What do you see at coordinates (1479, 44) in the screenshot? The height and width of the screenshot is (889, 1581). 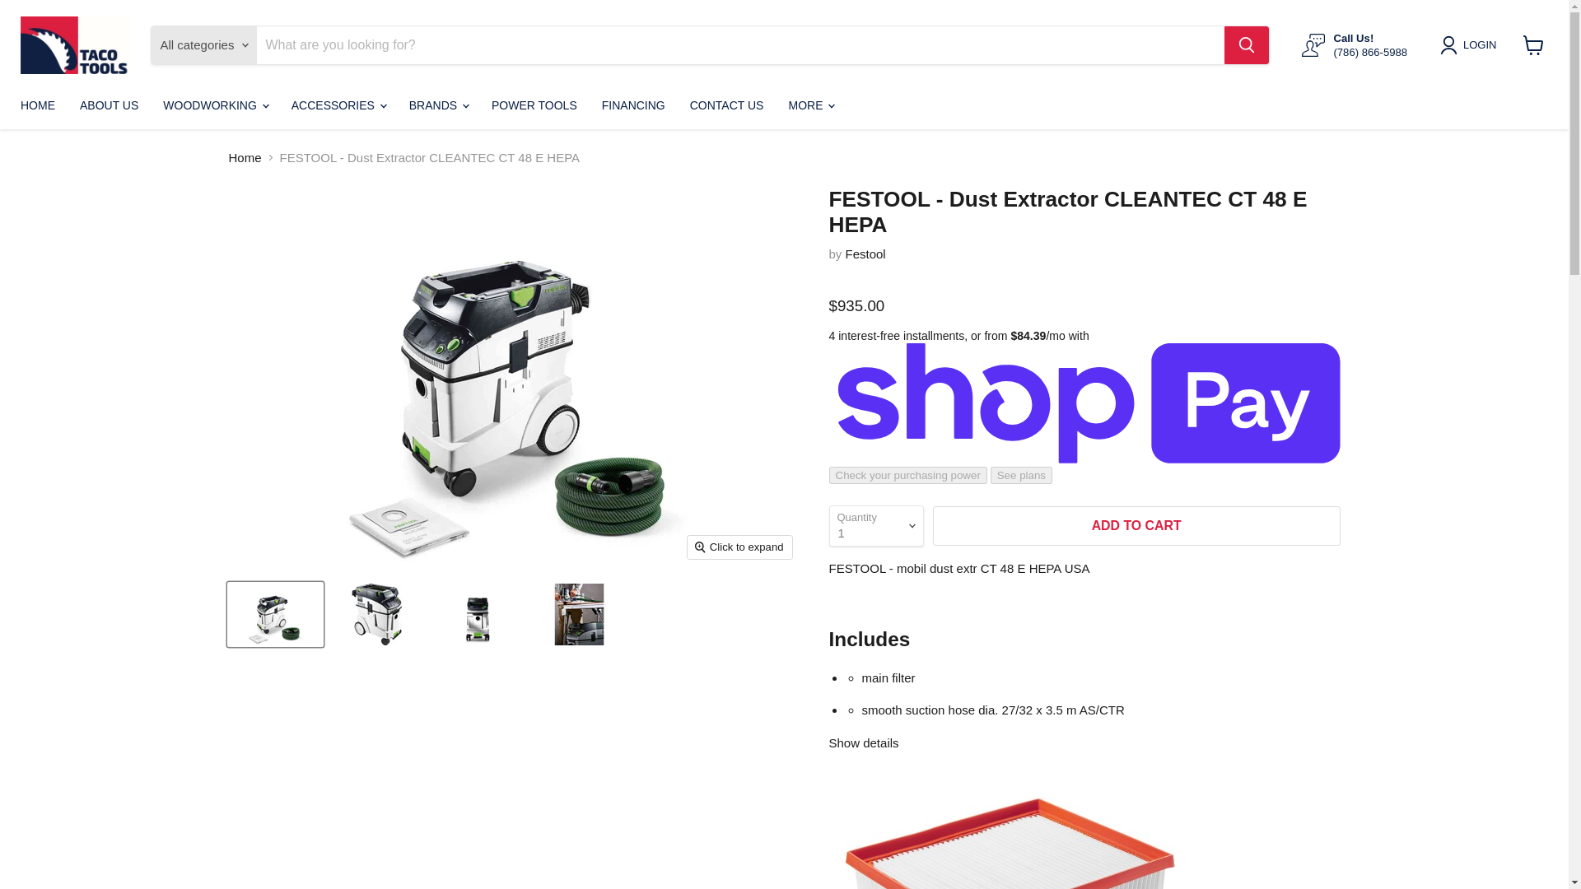 I see `LOGIN` at bounding box center [1479, 44].